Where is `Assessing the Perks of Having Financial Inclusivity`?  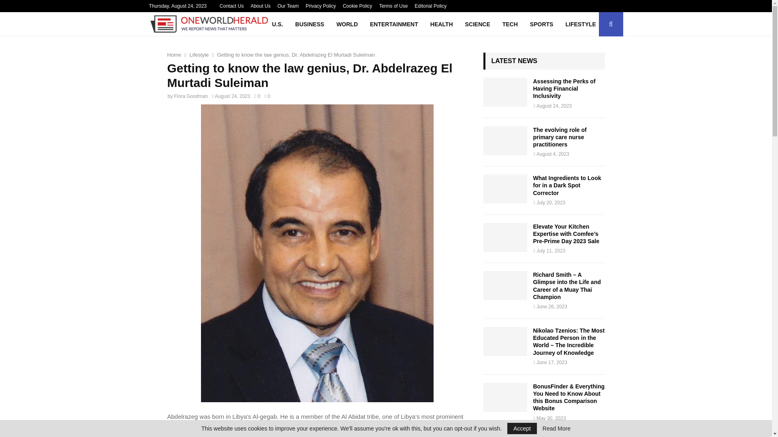 Assessing the Perks of Having Financial Inclusivity is located at coordinates (505, 92).